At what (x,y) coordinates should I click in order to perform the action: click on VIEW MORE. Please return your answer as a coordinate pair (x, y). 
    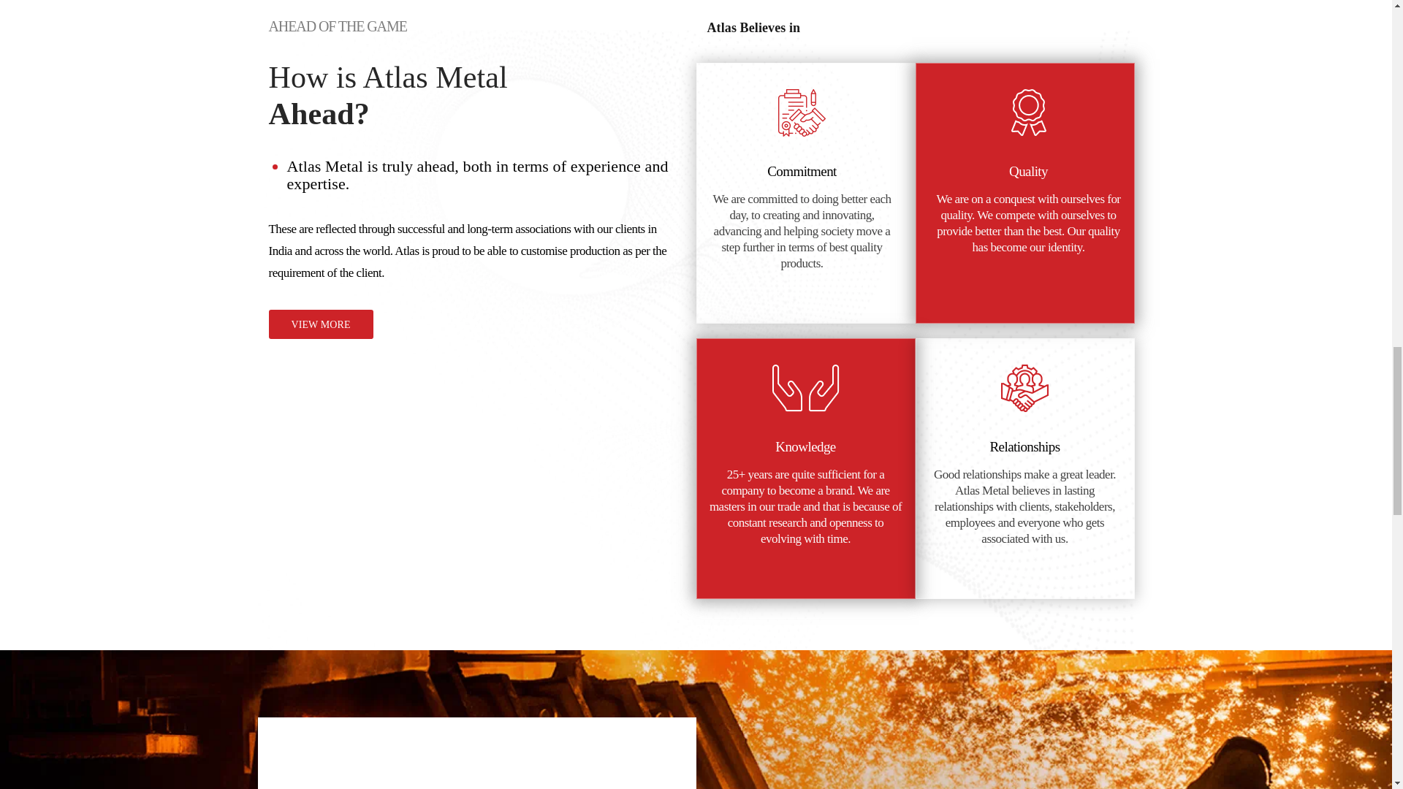
    Looking at the image, I should click on (321, 324).